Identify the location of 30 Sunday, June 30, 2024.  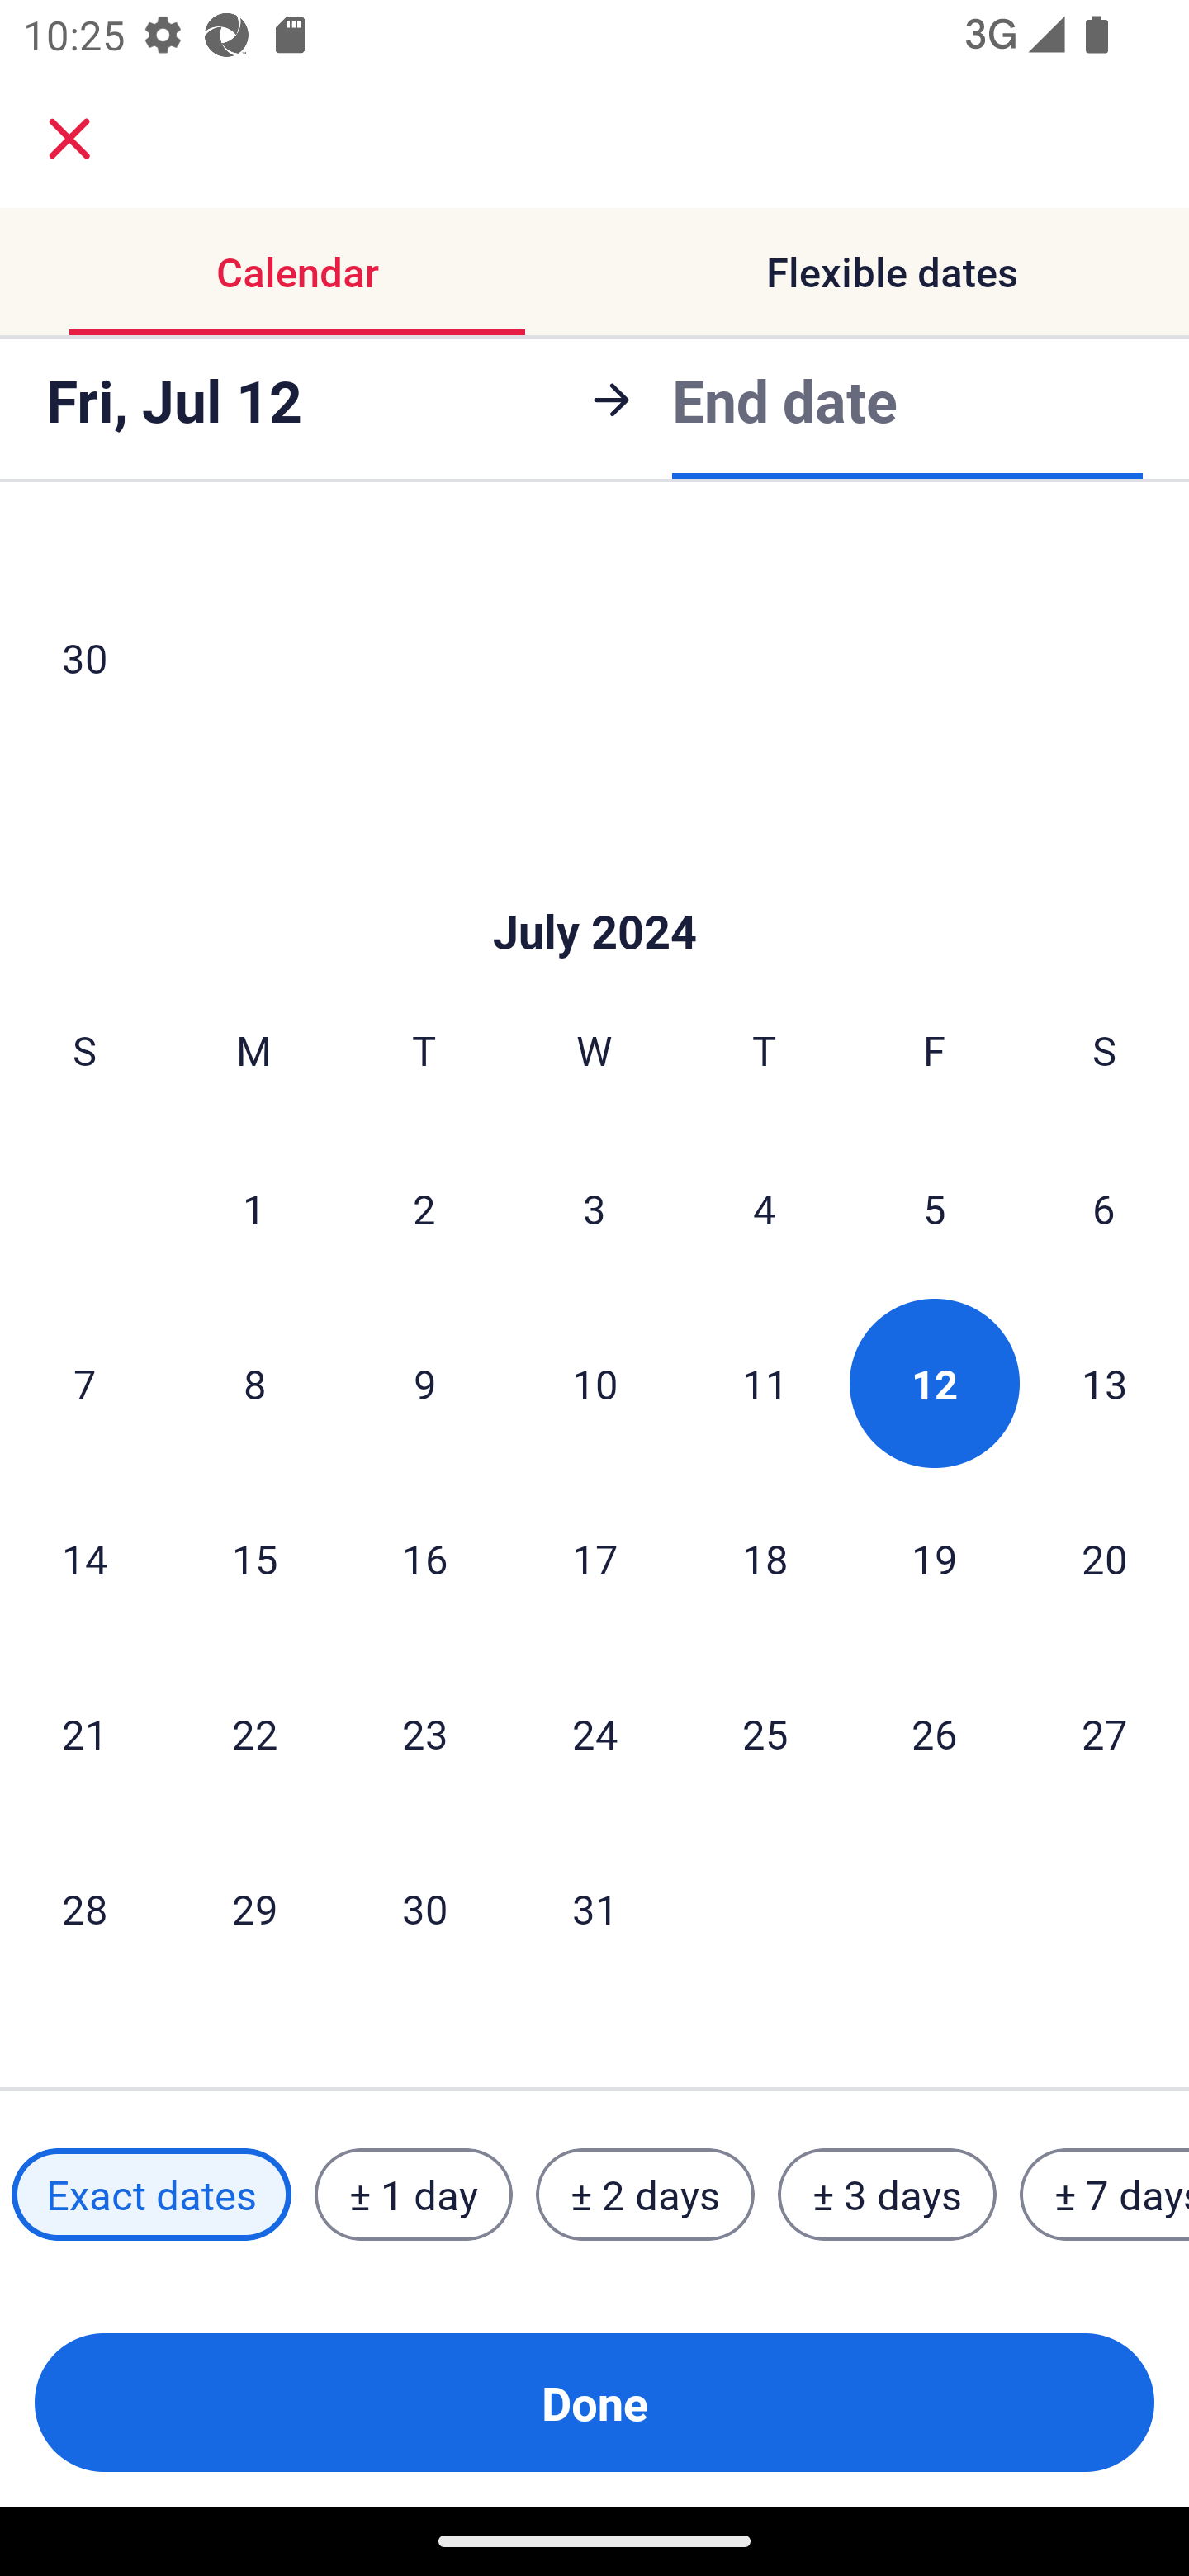
(84, 656).